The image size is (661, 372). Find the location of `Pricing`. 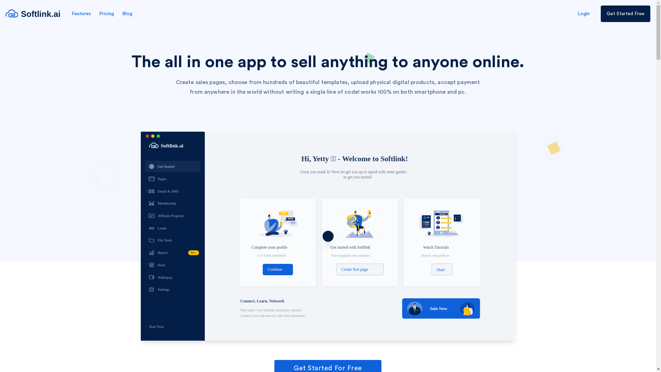

Pricing is located at coordinates (107, 14).